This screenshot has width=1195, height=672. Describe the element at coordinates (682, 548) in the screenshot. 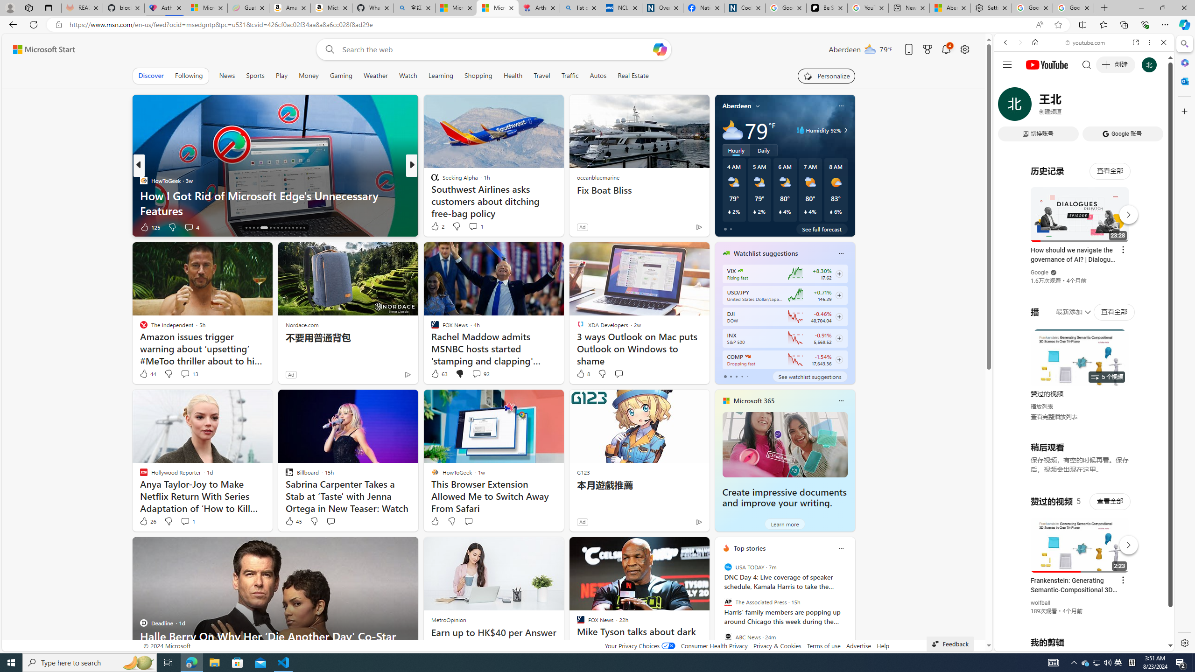

I see `Hide this story` at that location.